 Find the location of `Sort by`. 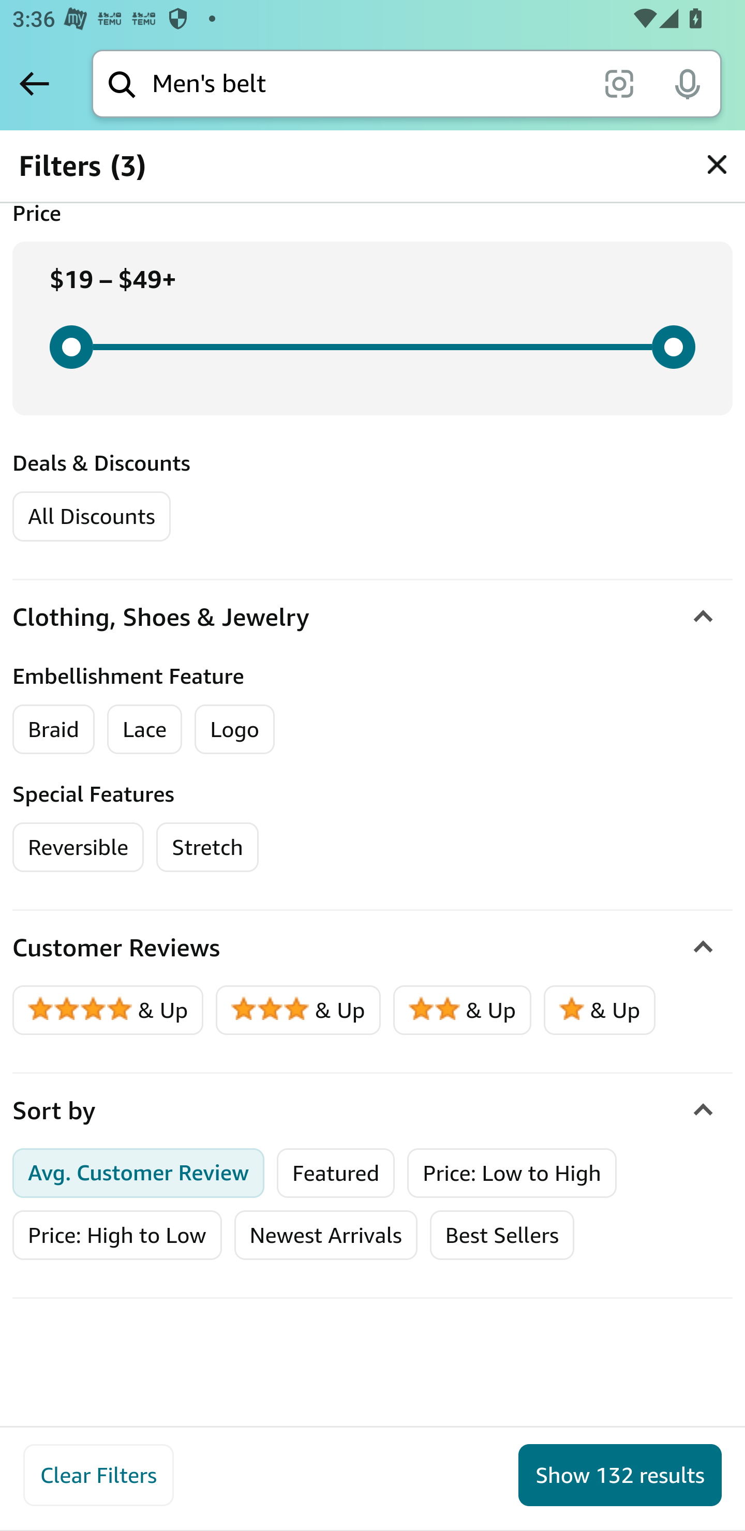

Sort by is located at coordinates (373, 1110).